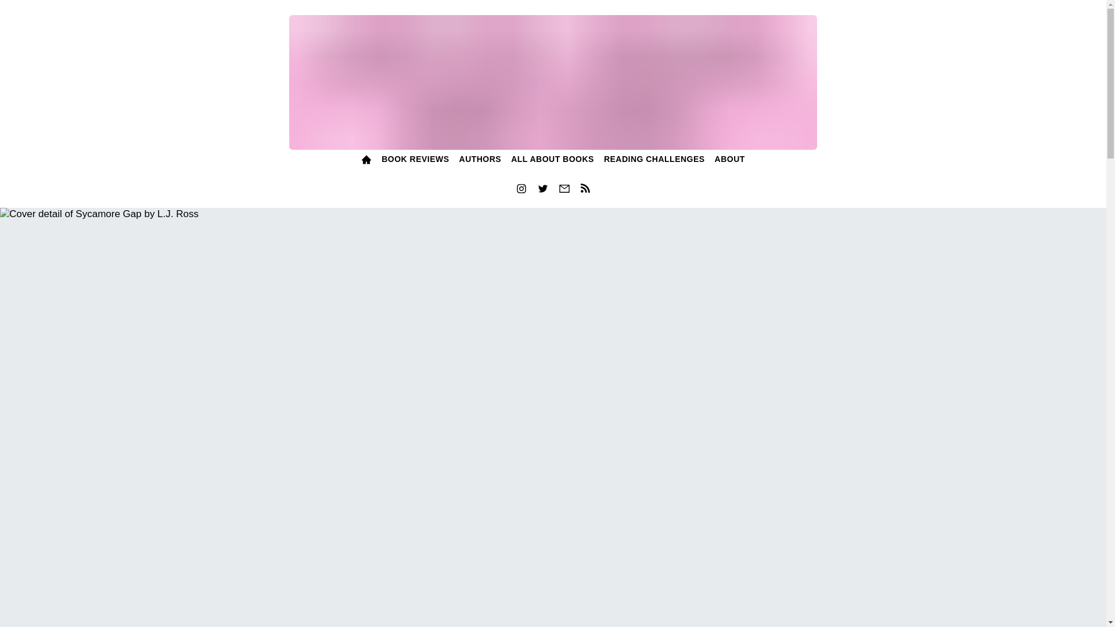 The image size is (1115, 627). Describe the element at coordinates (654, 160) in the screenshot. I see `READING CHALLENGES` at that location.